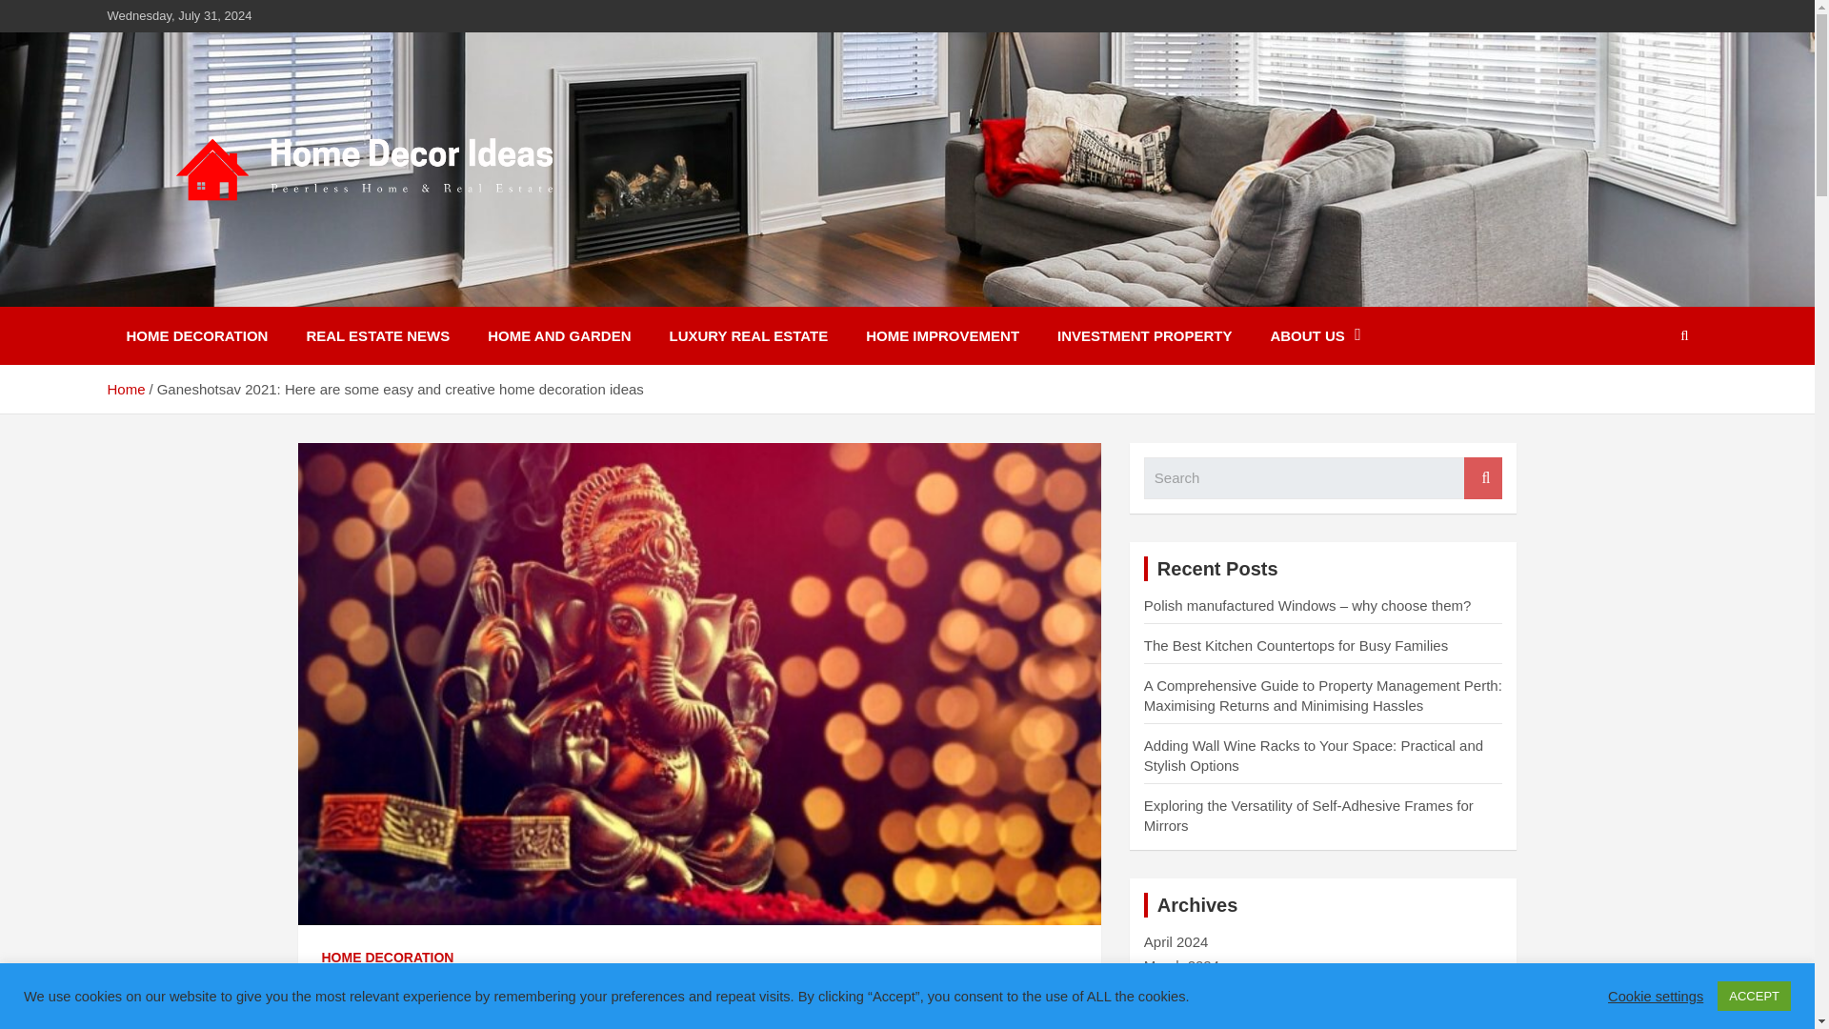 Image resolution: width=1829 pixels, height=1029 pixels. What do you see at coordinates (1181, 965) in the screenshot?
I see `March 2024` at bounding box center [1181, 965].